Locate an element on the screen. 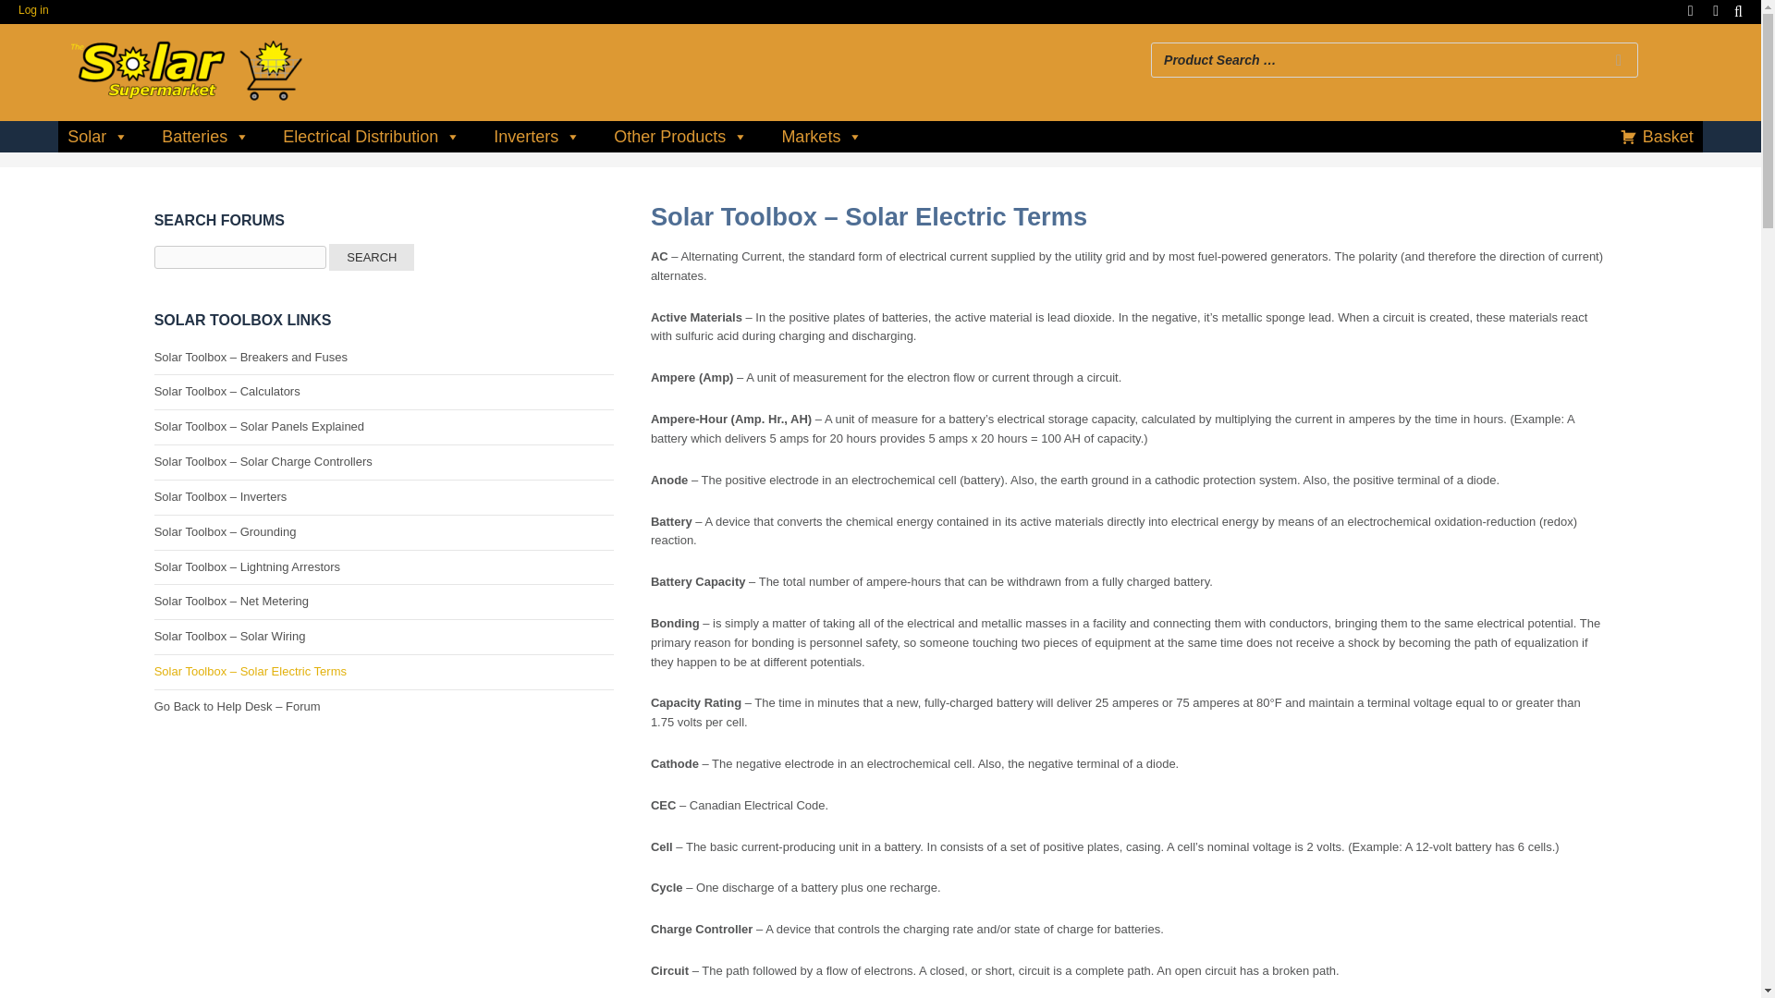 Image resolution: width=1775 pixels, height=998 pixels. facebook is located at coordinates (1690, 9).